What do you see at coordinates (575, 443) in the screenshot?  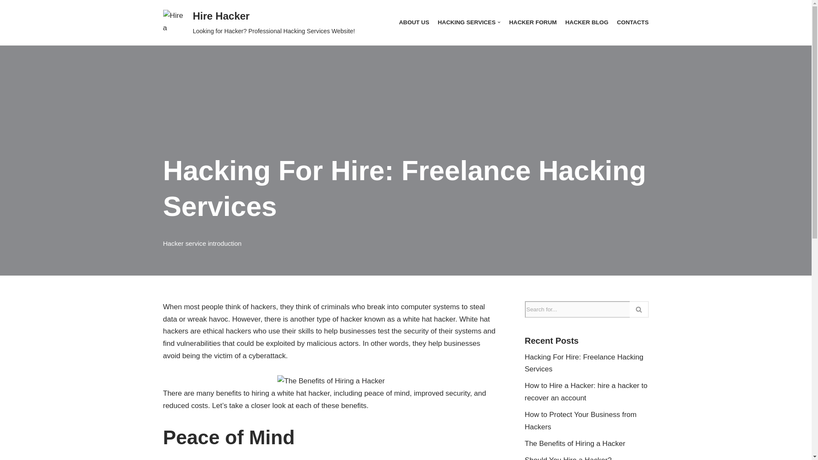 I see `The Benefits of Hiring a Hacker` at bounding box center [575, 443].